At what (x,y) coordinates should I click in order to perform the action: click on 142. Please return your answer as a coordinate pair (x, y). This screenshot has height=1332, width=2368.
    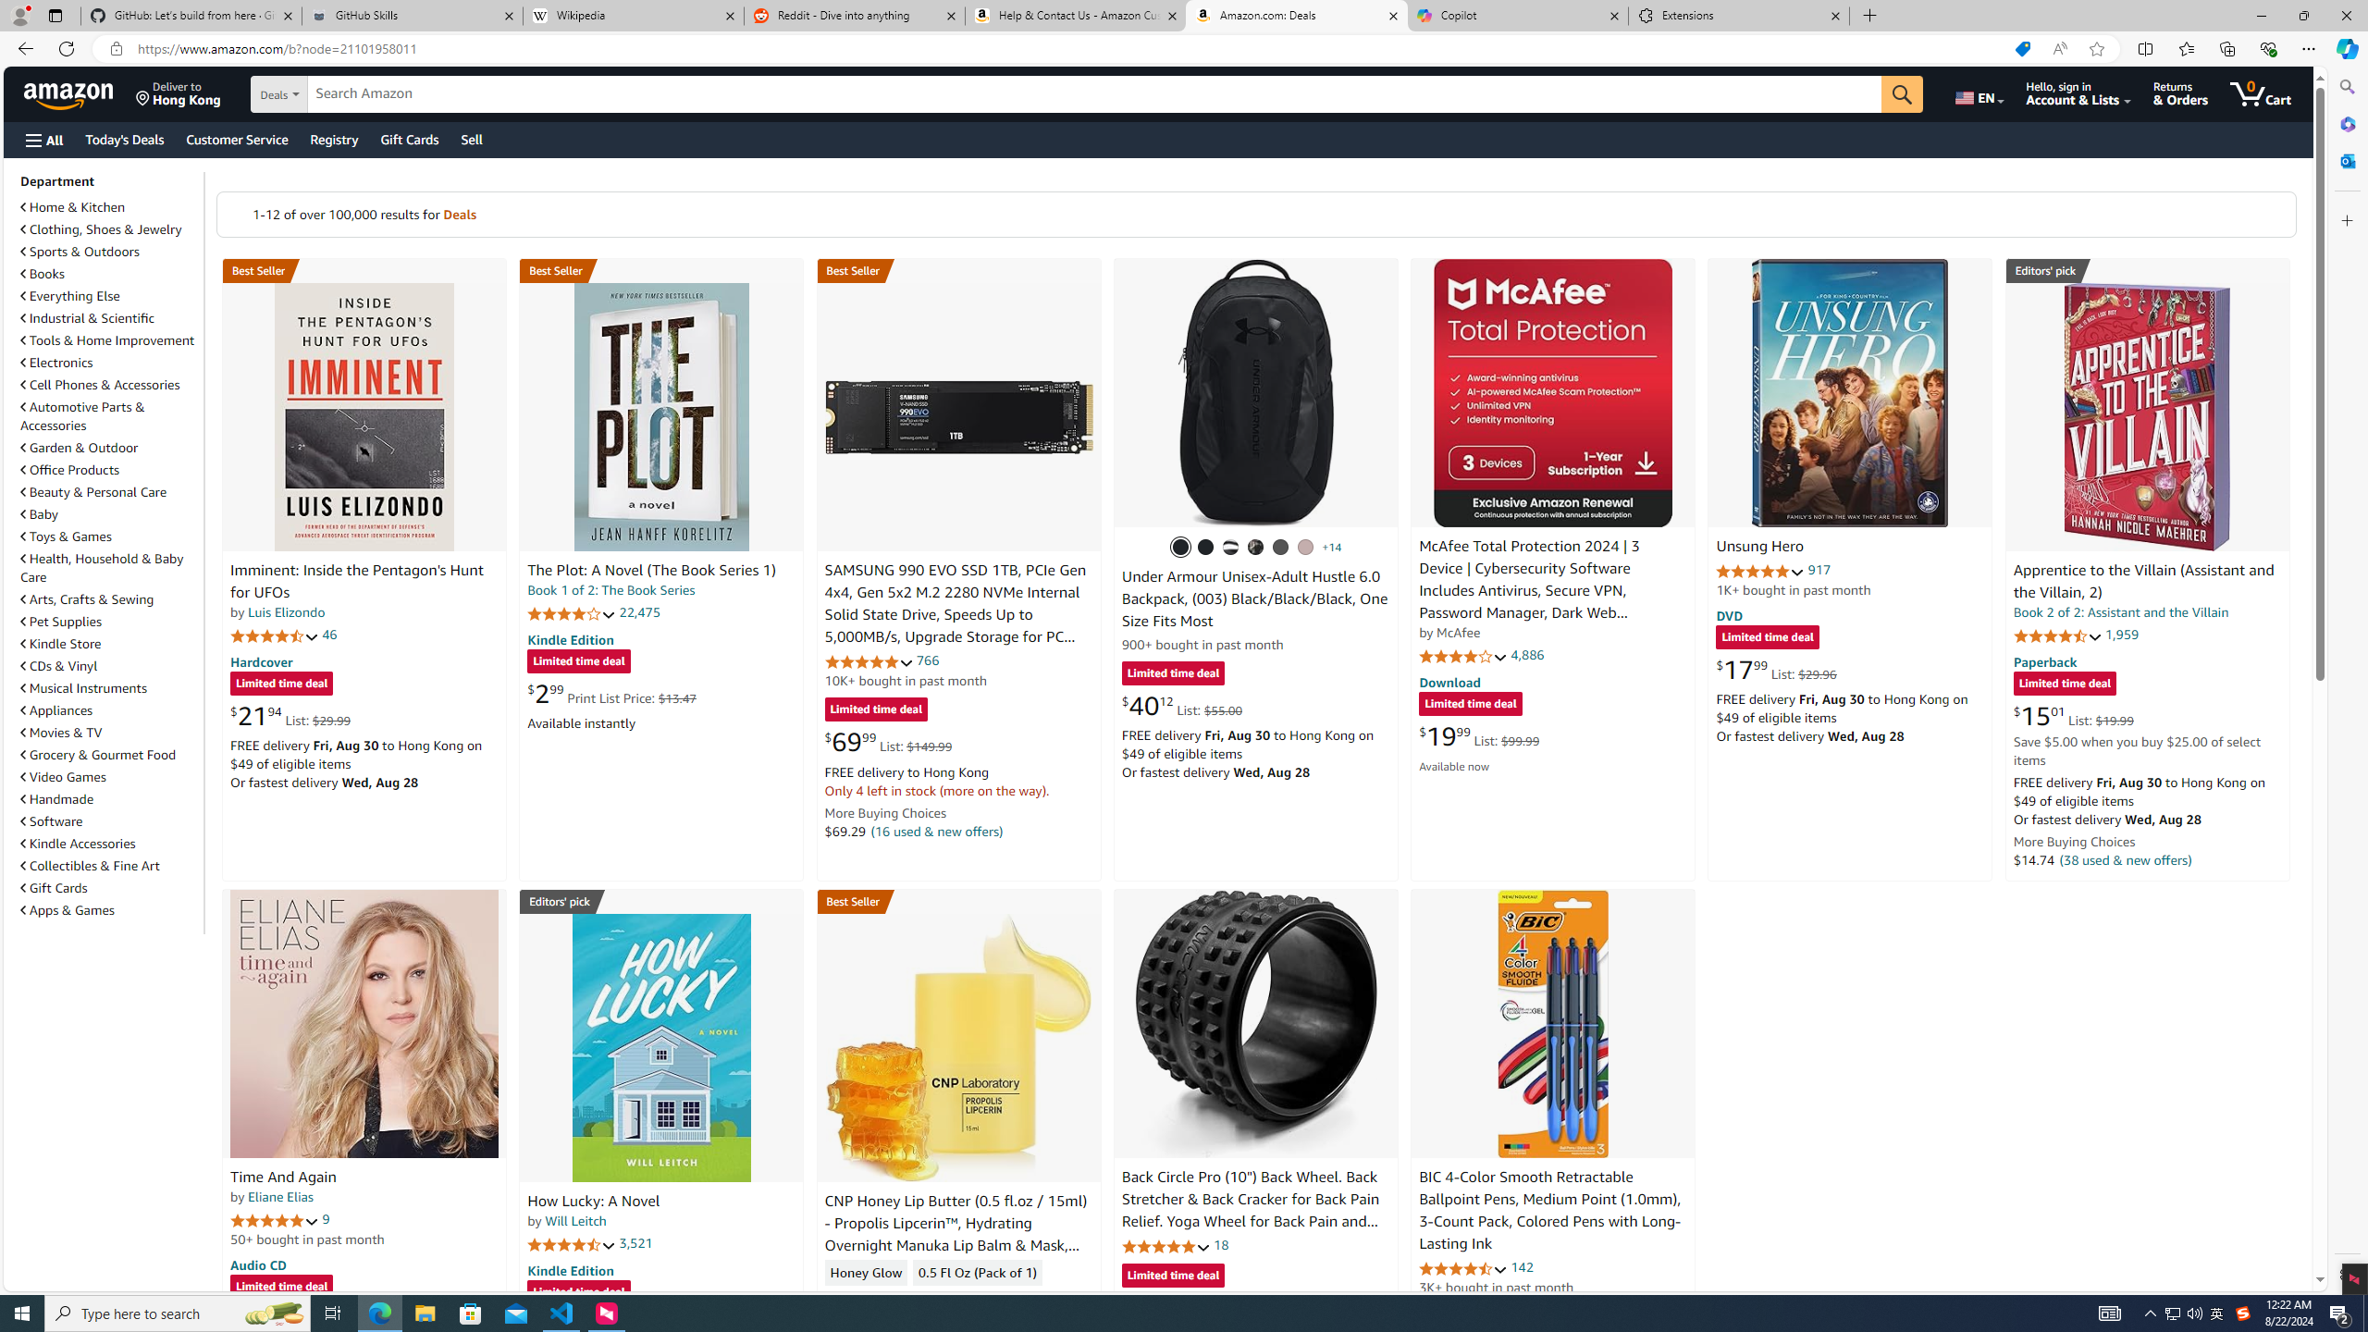
    Looking at the image, I should click on (1523, 1267).